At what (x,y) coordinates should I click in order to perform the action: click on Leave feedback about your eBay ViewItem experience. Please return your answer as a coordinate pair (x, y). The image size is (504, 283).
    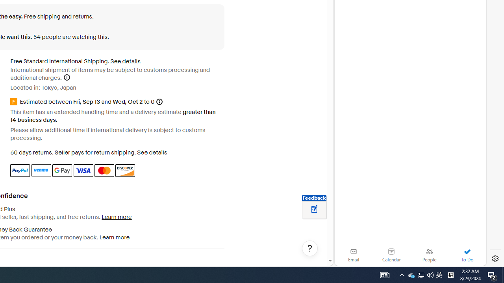
    Looking at the image, I should click on (314, 209).